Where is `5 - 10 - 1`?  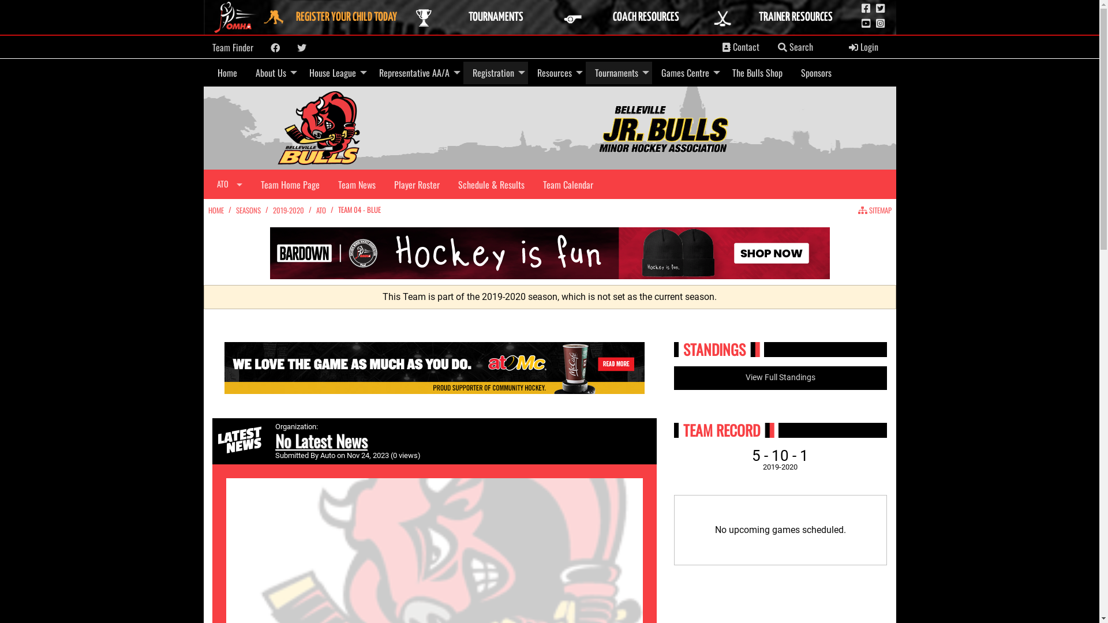 5 - 10 - 1 is located at coordinates (780, 456).